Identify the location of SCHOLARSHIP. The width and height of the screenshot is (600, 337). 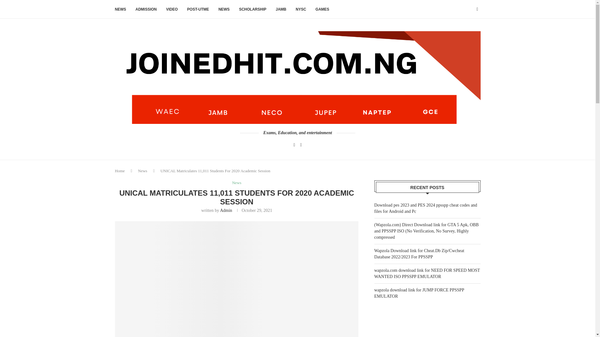
(252, 9).